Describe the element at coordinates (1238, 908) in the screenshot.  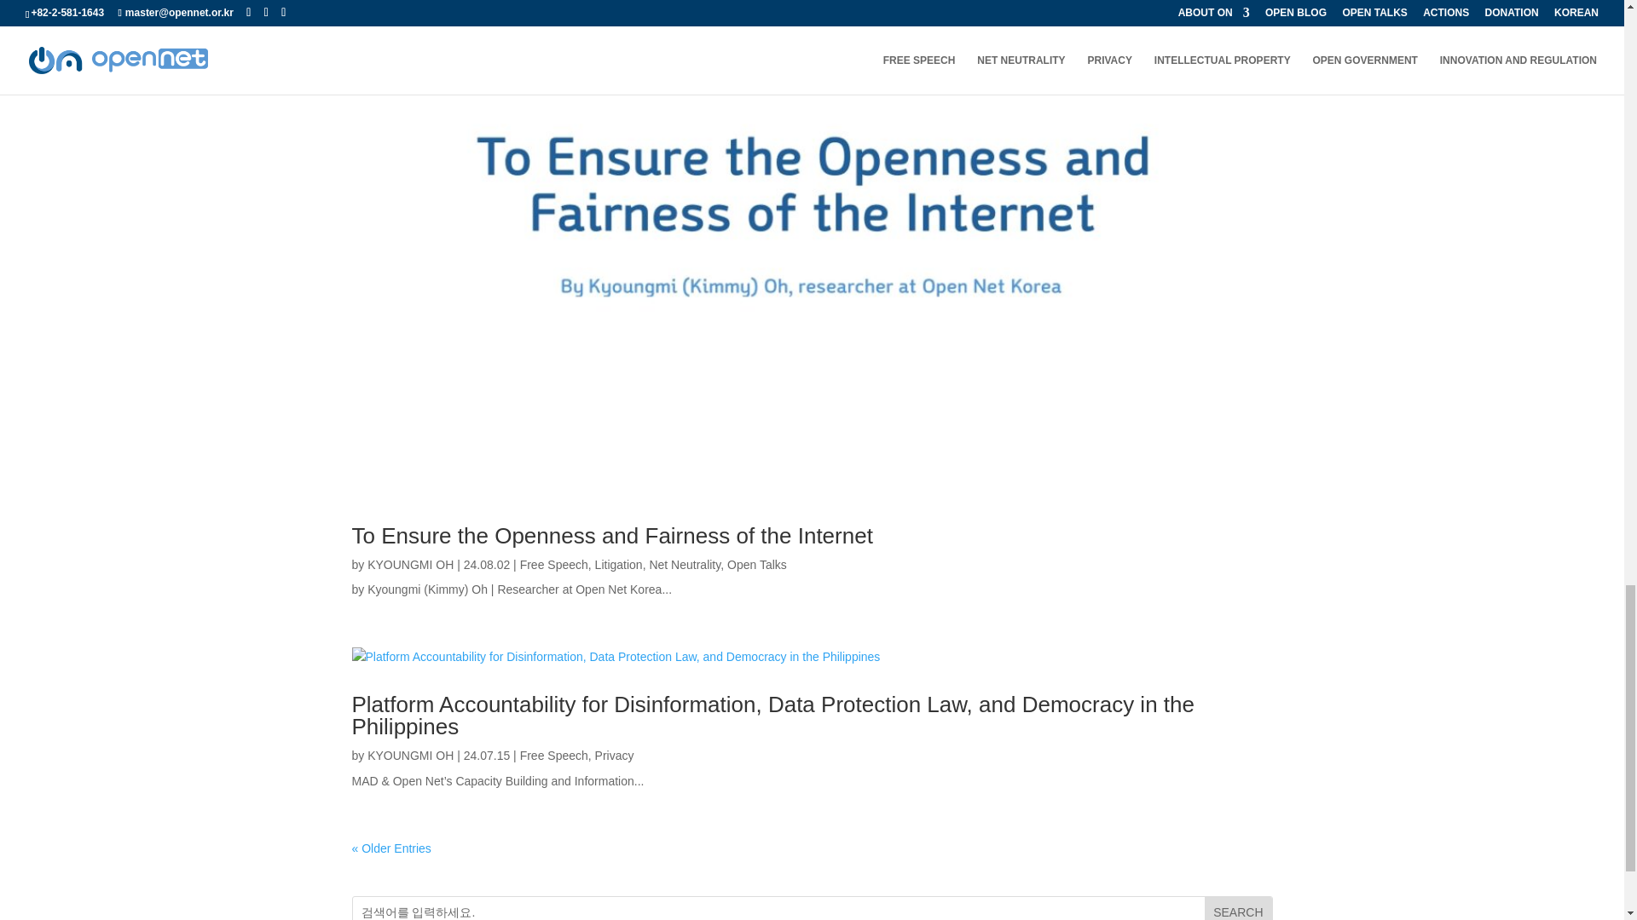
I see `Search` at that location.